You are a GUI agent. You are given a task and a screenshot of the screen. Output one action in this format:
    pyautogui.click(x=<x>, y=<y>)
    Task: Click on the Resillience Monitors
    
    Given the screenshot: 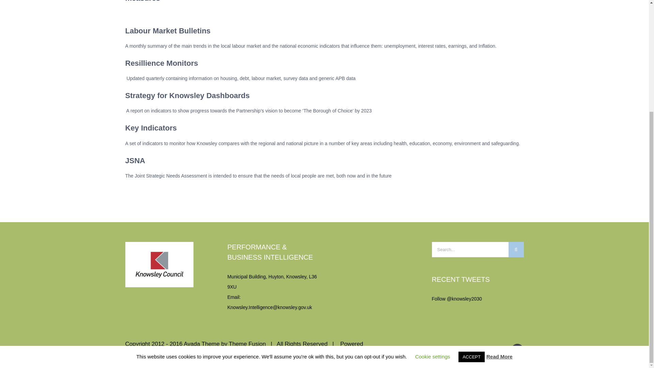 What is the action you would take?
    pyautogui.click(x=161, y=63)
    